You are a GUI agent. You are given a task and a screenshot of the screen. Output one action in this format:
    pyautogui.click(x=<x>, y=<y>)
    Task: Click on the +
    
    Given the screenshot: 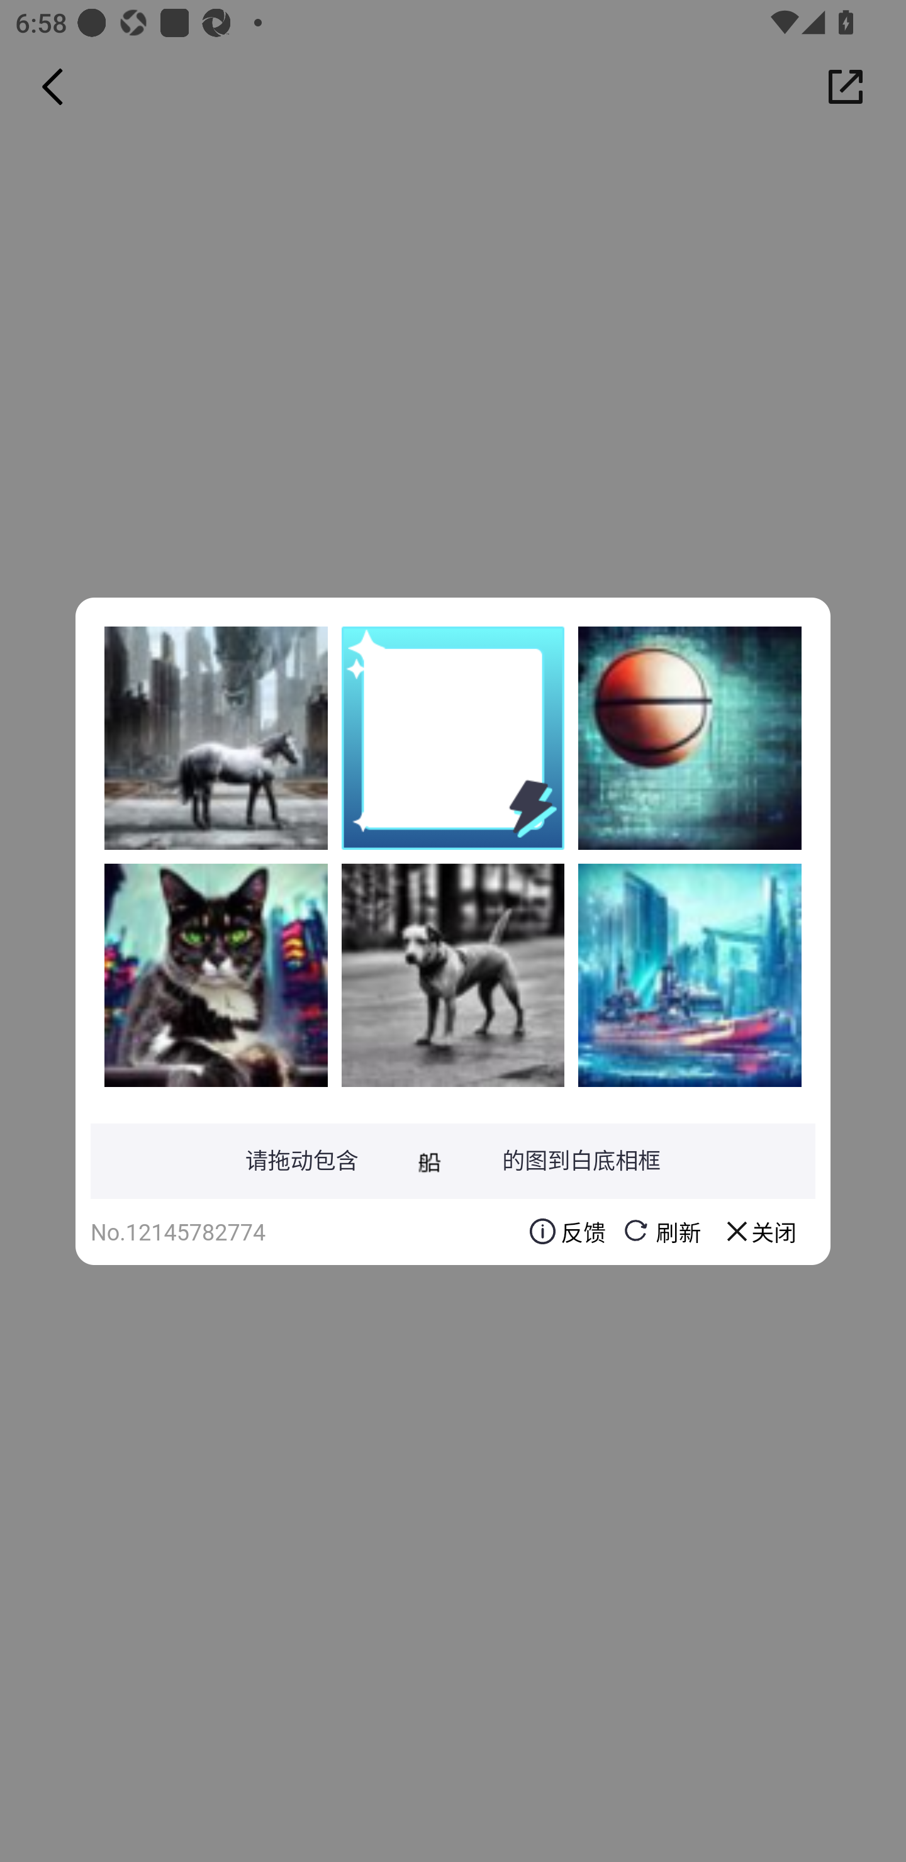 What is the action you would take?
    pyautogui.click(x=216, y=974)
    